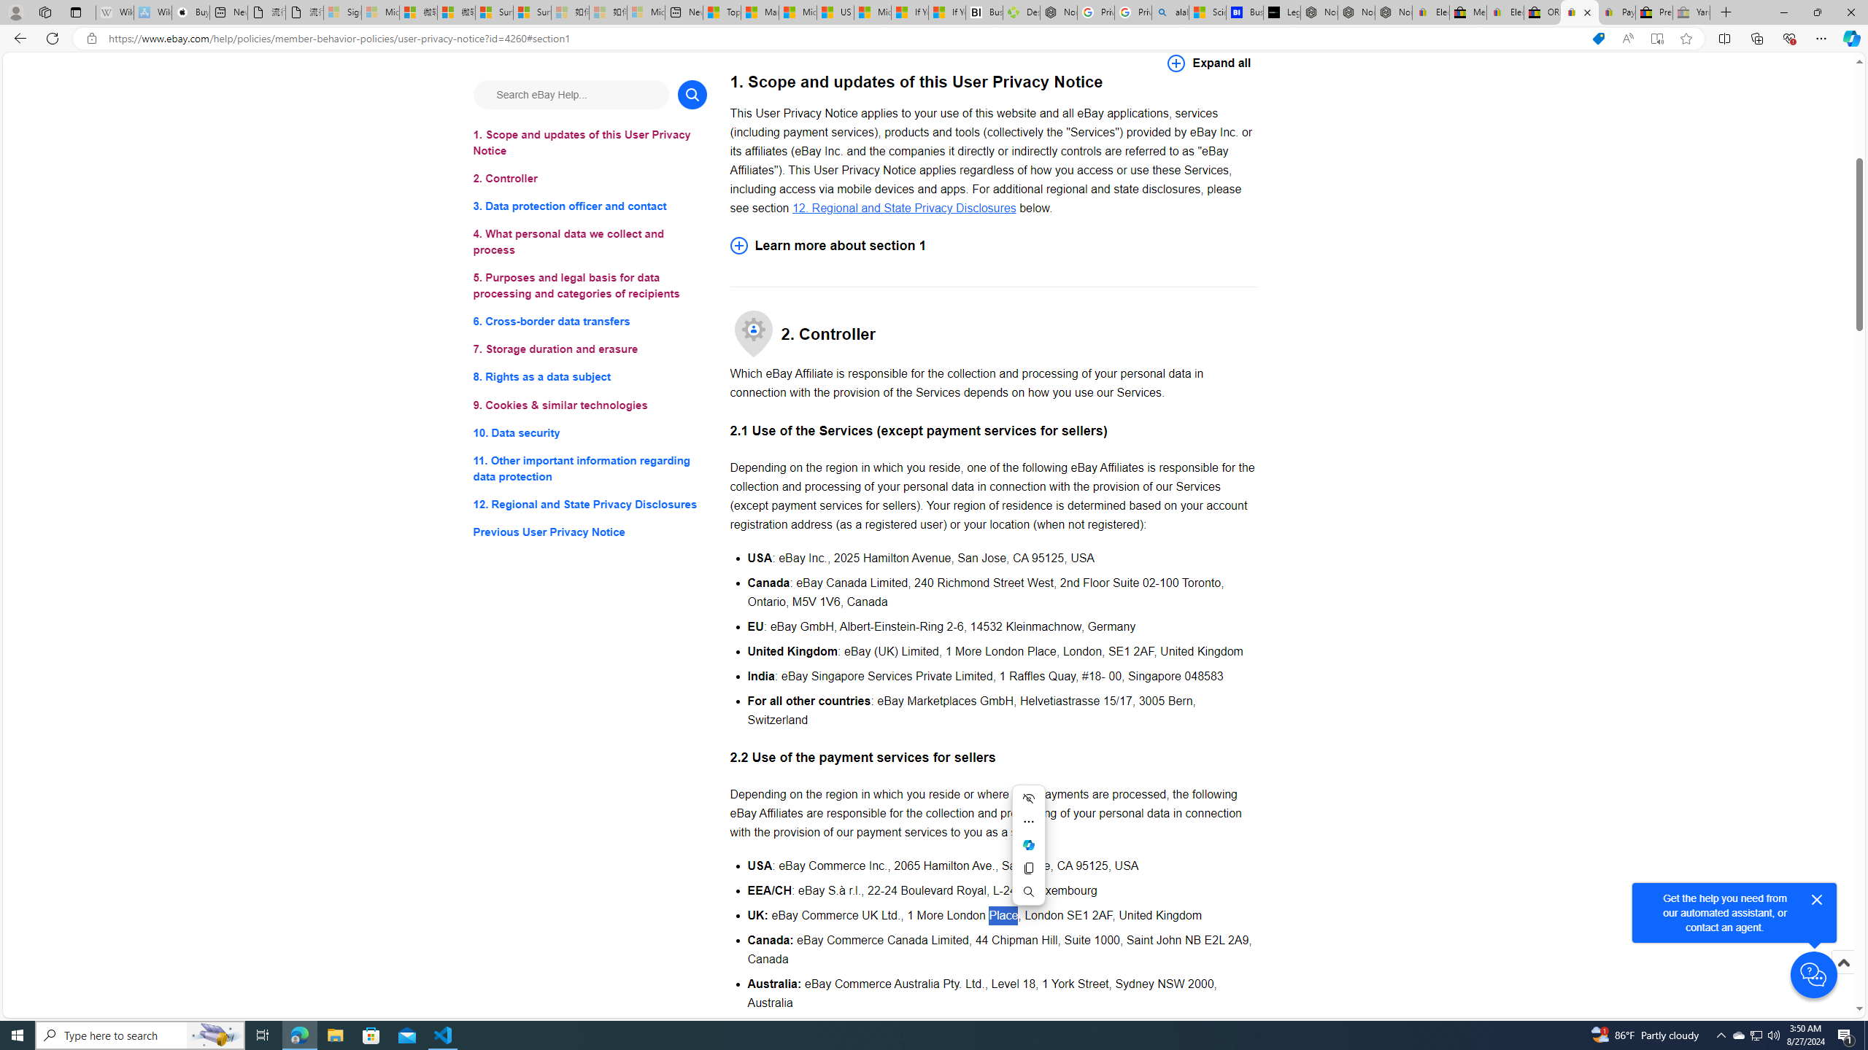 Image resolution: width=1868 pixels, height=1050 pixels. Describe the element at coordinates (1022, 12) in the screenshot. I see `Descarga Driver Updater` at that location.